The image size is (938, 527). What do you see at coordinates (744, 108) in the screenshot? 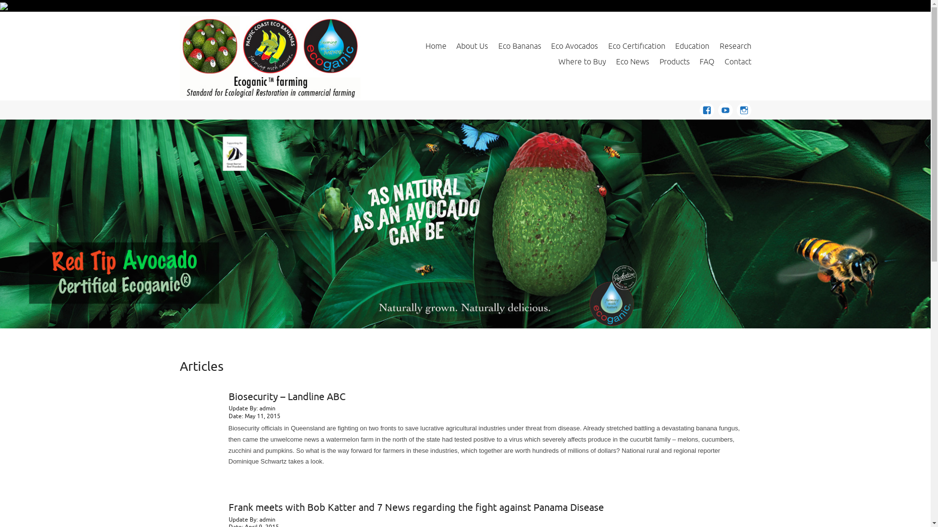
I see `Instagram` at bounding box center [744, 108].